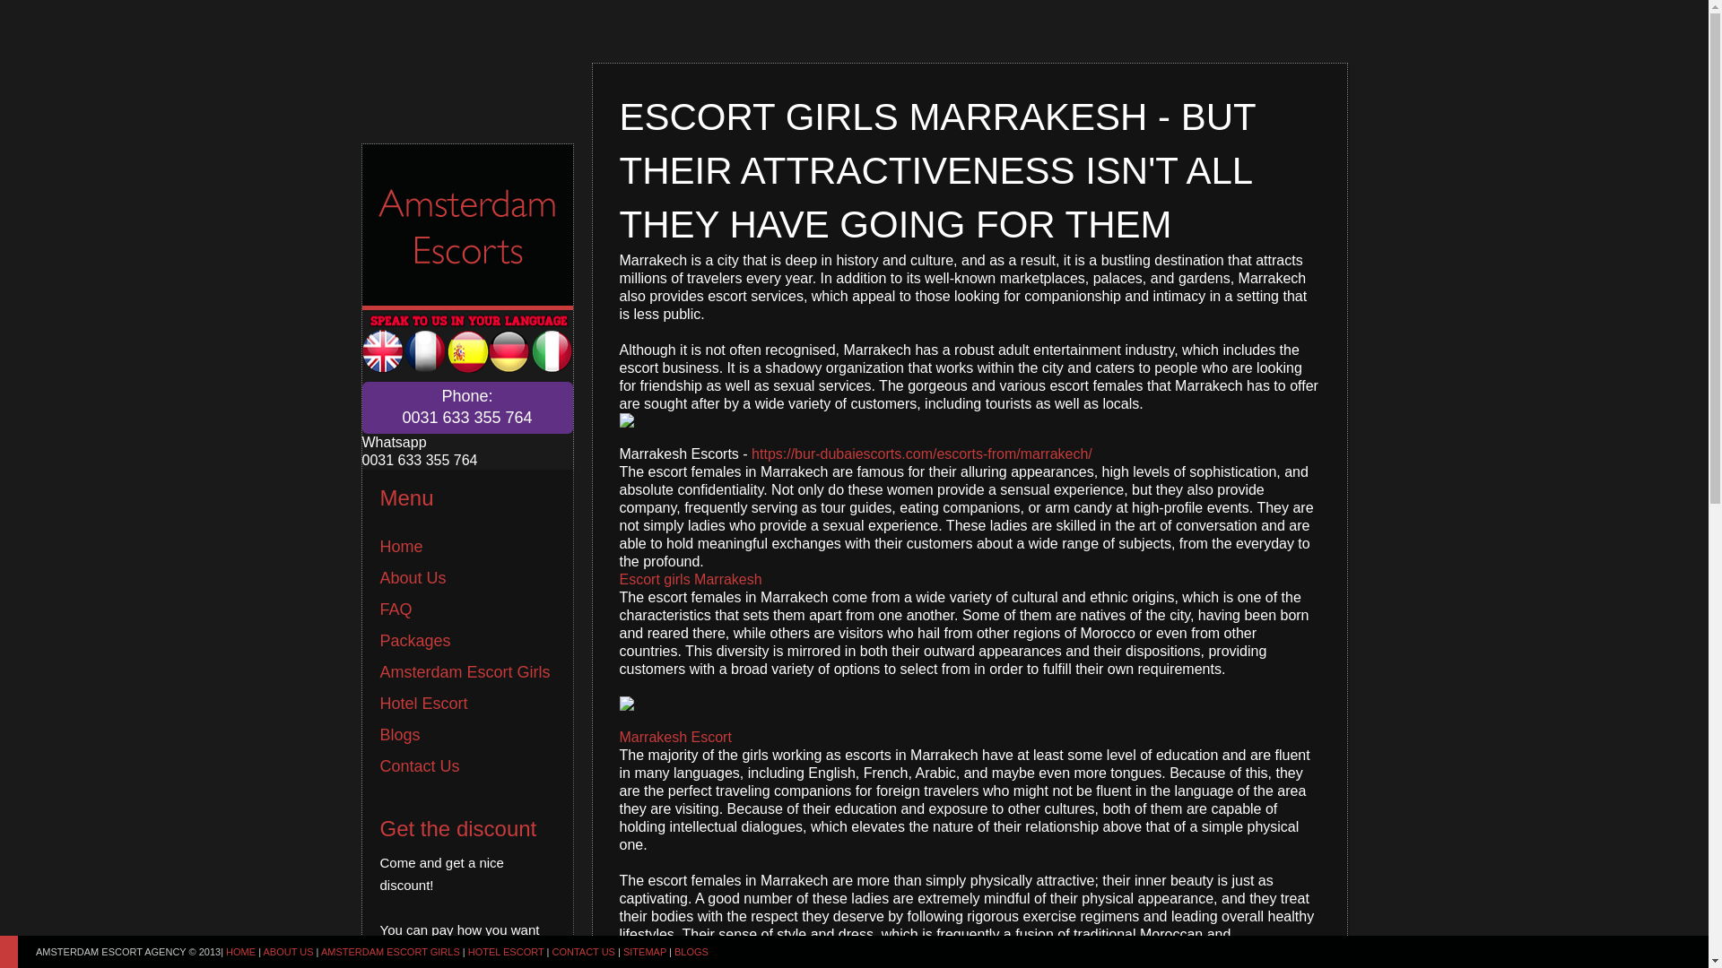 The height and width of the screenshot is (968, 1722). Describe the element at coordinates (416, 640) in the screenshot. I see `Packages` at that location.